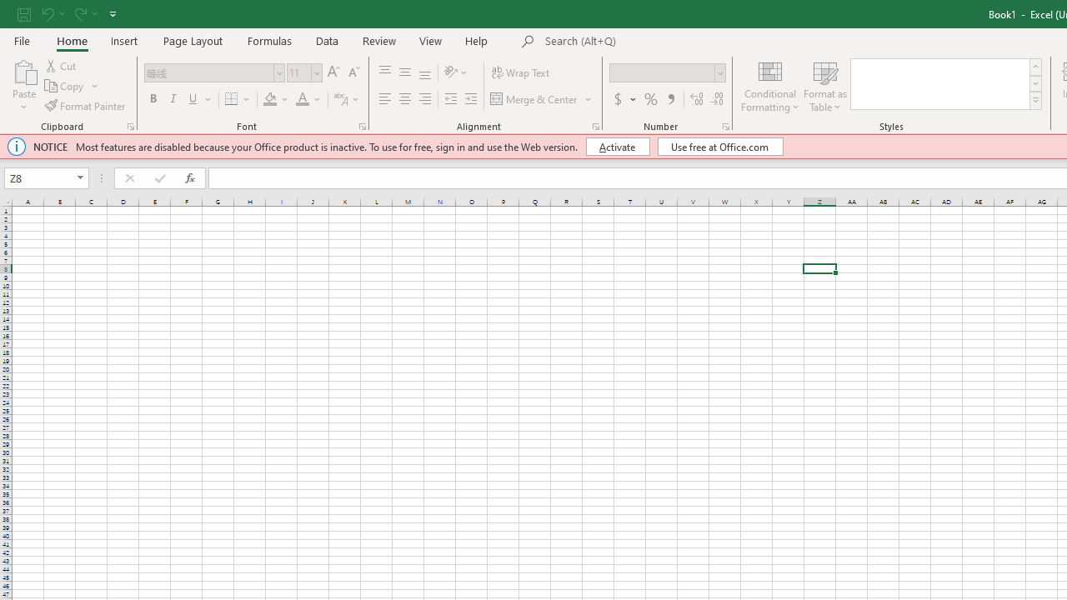  Describe the element at coordinates (62, 65) in the screenshot. I see `Cut` at that location.